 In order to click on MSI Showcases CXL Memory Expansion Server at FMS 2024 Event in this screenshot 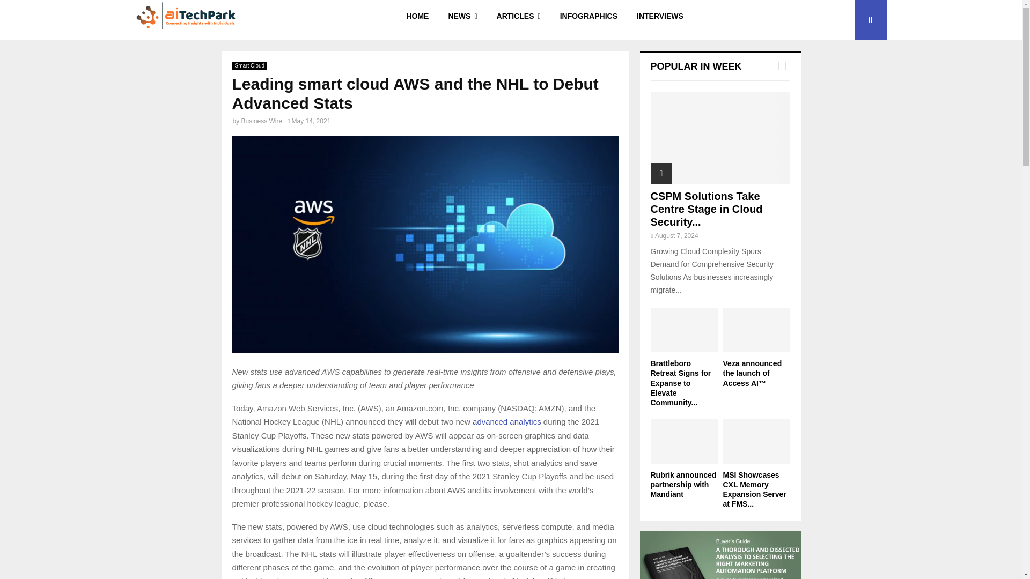, I will do `click(756, 441)`.